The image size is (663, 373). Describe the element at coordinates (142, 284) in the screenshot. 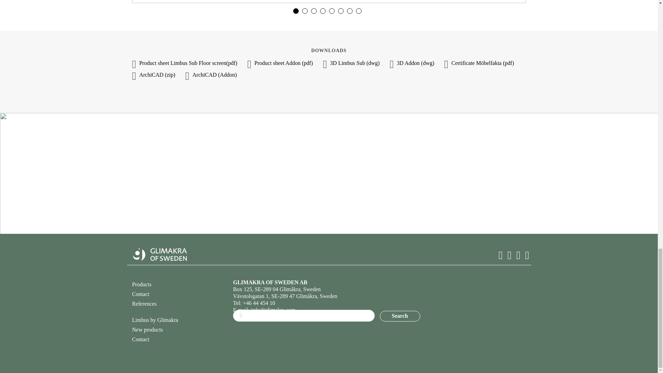

I see `Products` at that location.